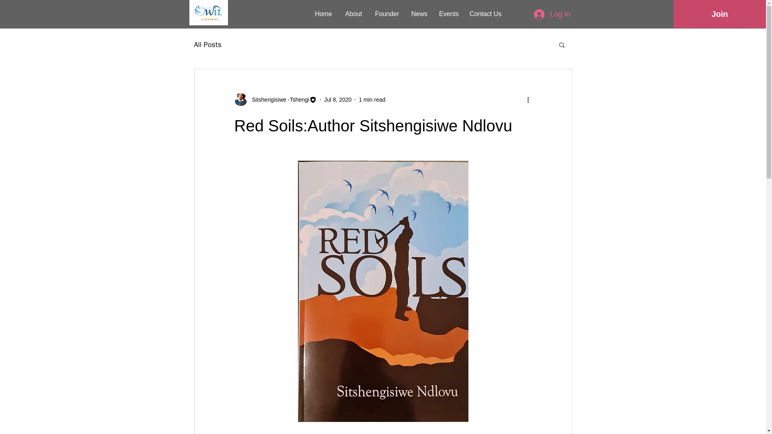 This screenshot has width=772, height=434. I want to click on Jul 8, 2020, so click(338, 99).